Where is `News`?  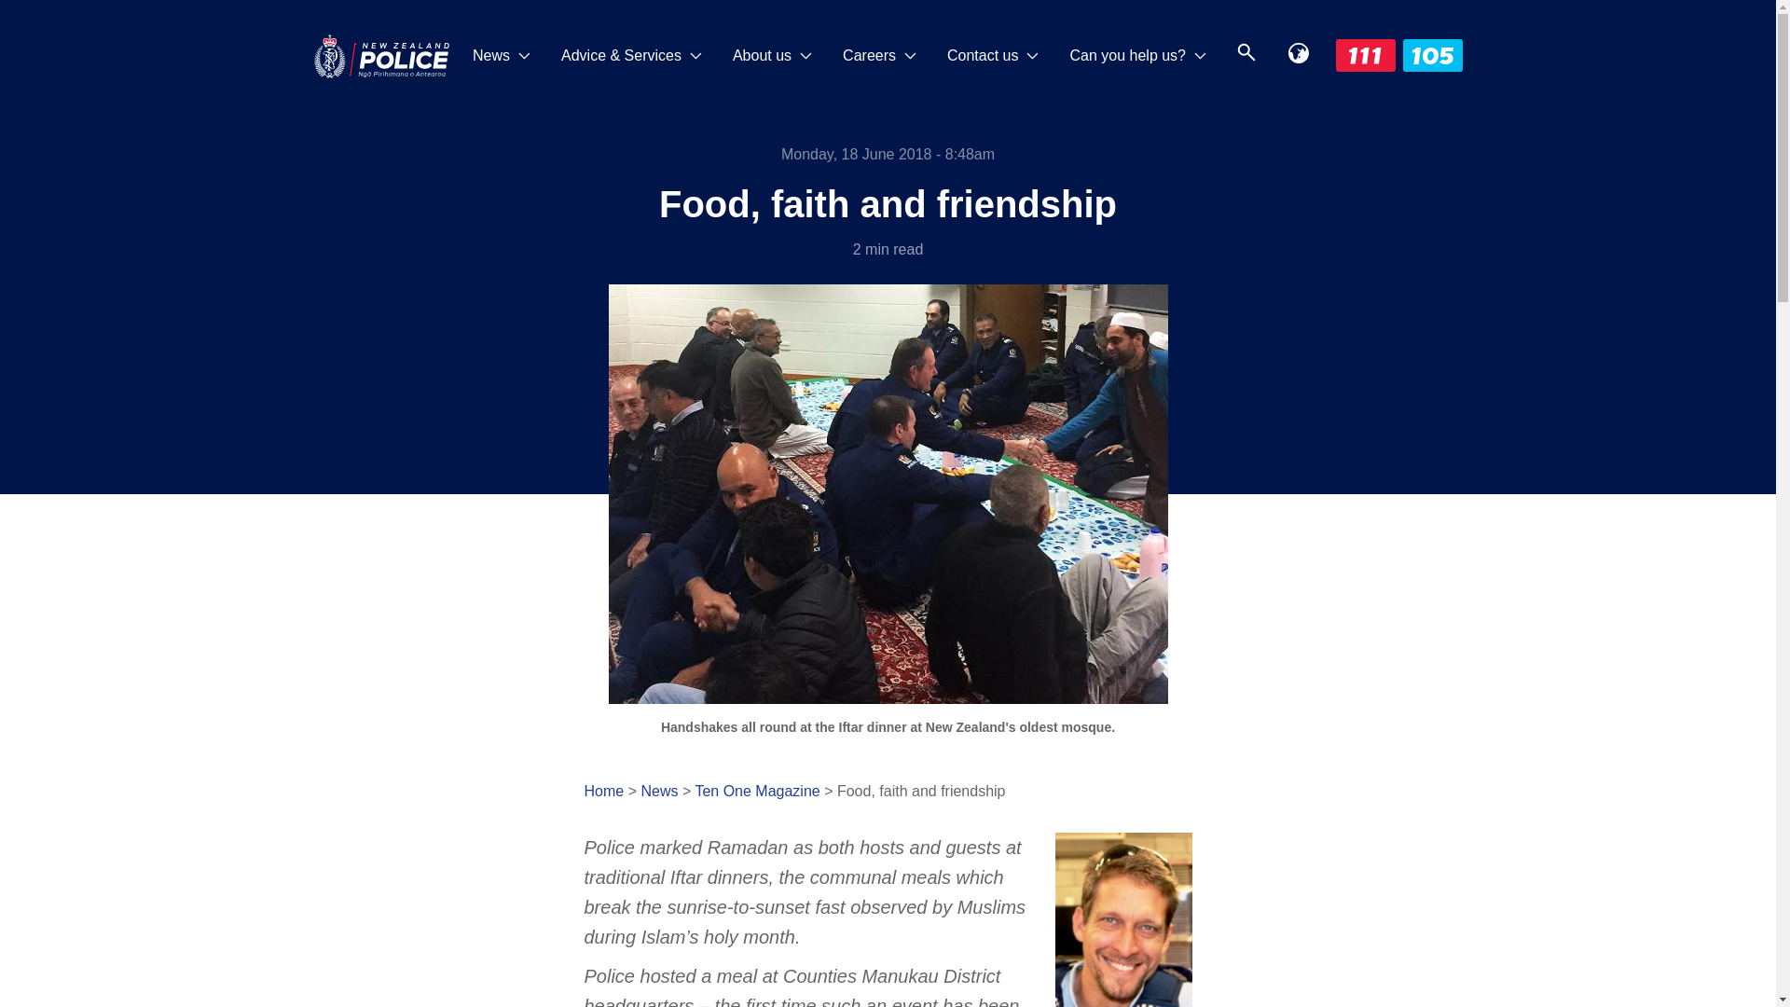
News is located at coordinates (502, 56).